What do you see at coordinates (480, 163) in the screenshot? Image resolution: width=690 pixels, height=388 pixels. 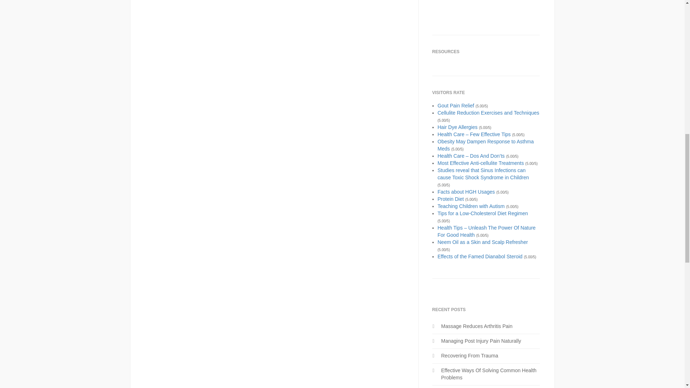 I see `Most Effective Anti-cellulite Treatments` at bounding box center [480, 163].